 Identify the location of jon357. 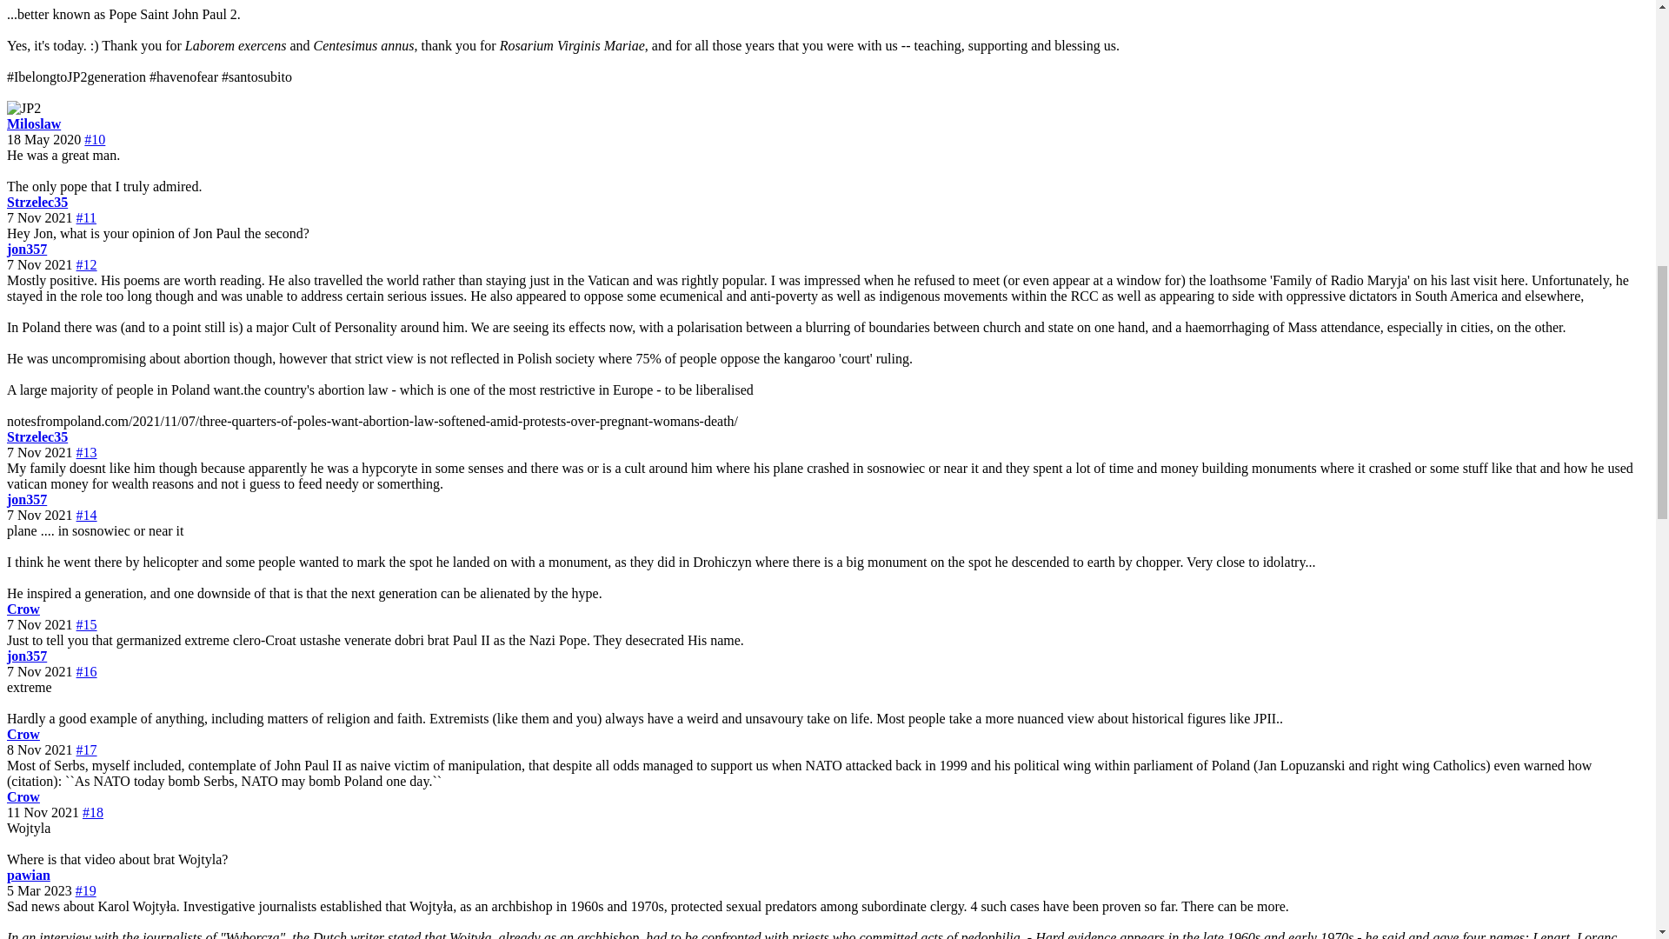
(23, 796).